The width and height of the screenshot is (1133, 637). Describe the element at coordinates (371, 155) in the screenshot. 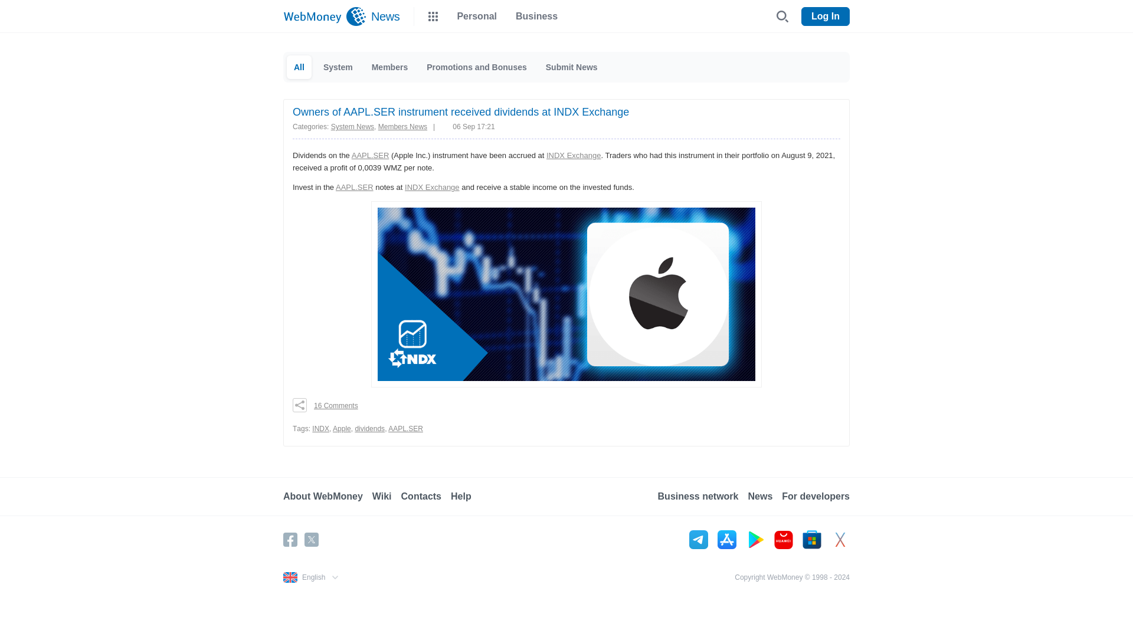

I see `AAPL.SER` at that location.